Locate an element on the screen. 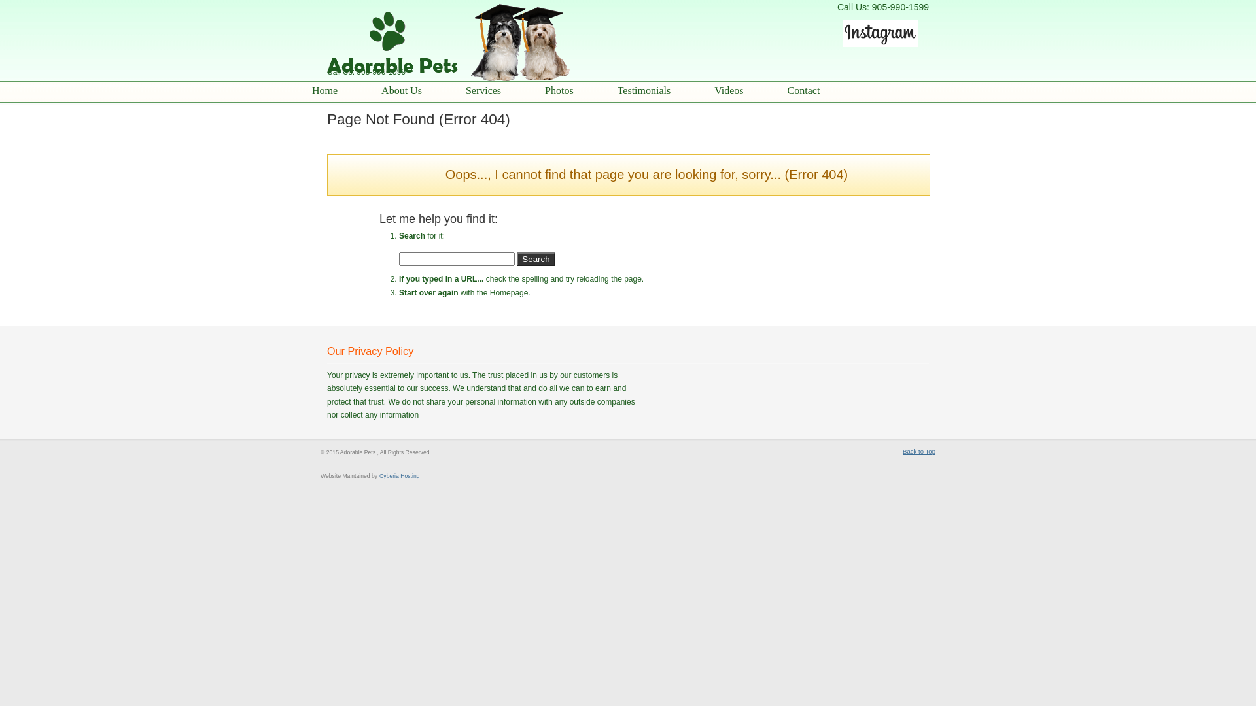 The height and width of the screenshot is (706, 1256). About Us is located at coordinates (425, 91).